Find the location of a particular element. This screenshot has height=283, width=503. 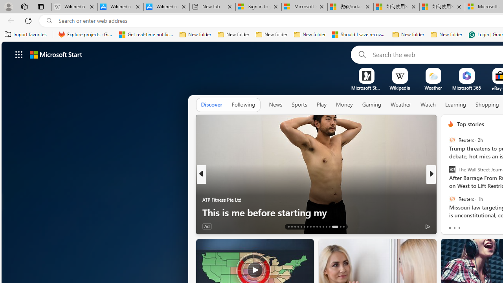

Learning is located at coordinates (456, 105).